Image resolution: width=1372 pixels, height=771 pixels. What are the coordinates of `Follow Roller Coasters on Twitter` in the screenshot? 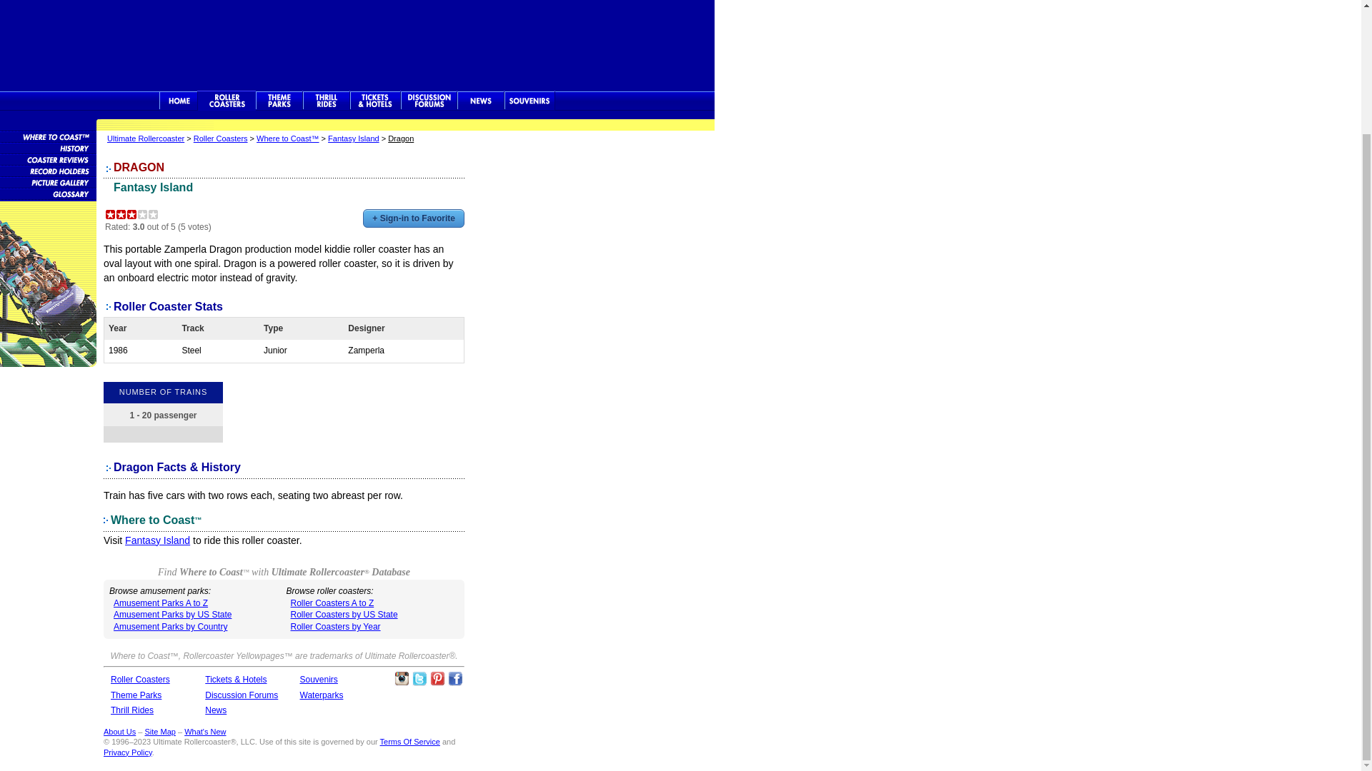 It's located at (419, 678).